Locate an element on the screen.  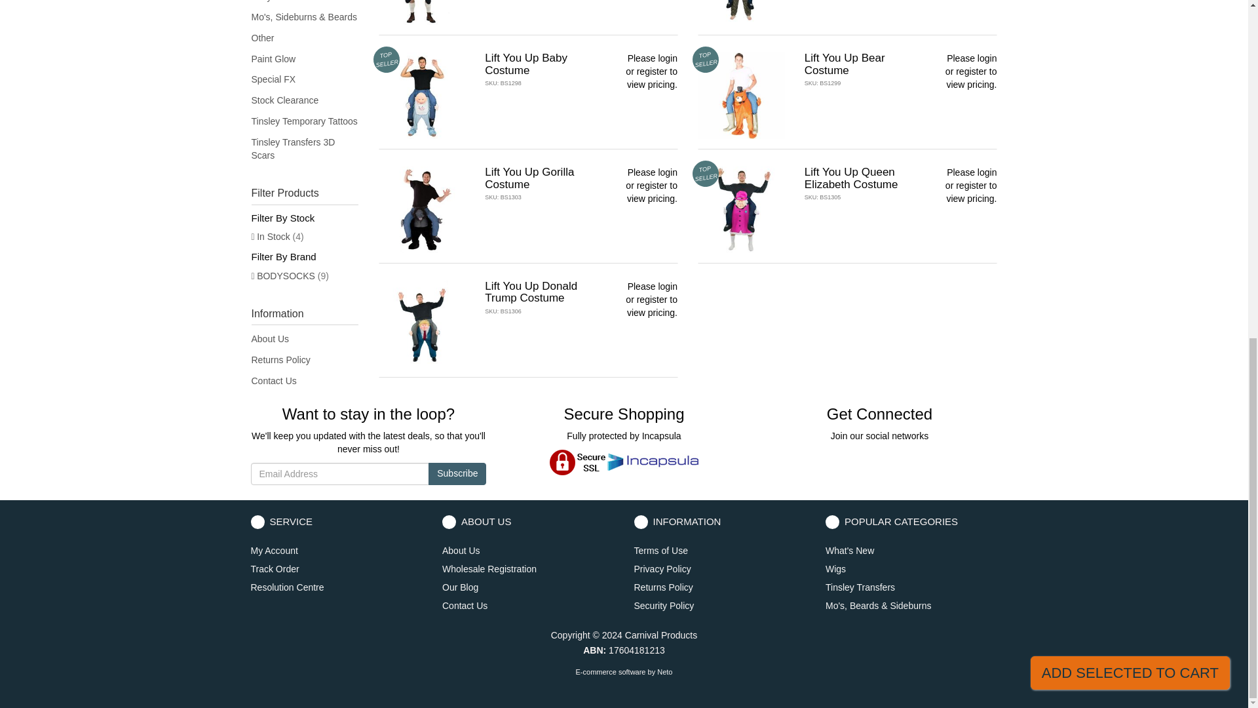
Lift You Up  Bear Costume is located at coordinates (845, 64).